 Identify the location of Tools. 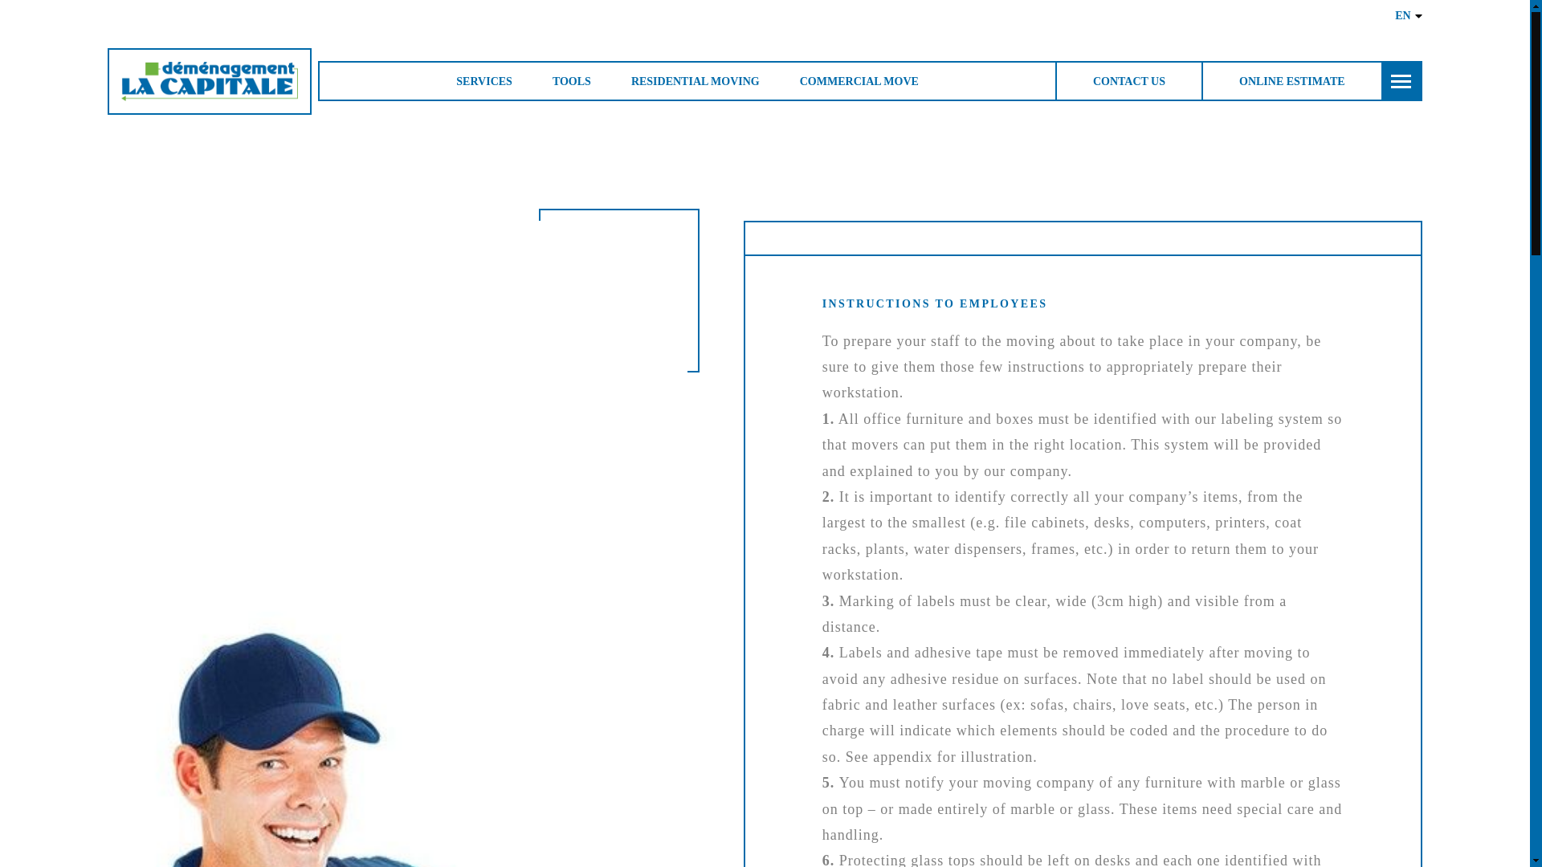
(571, 80).